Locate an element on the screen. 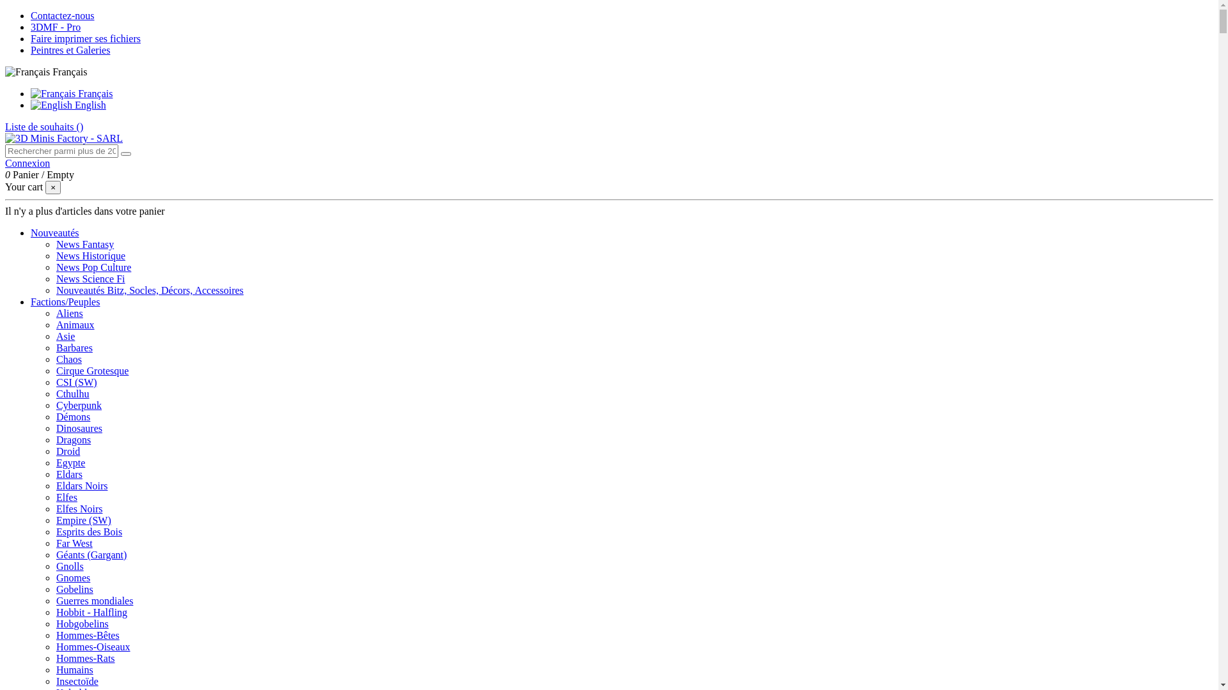  Droid is located at coordinates (68, 451).